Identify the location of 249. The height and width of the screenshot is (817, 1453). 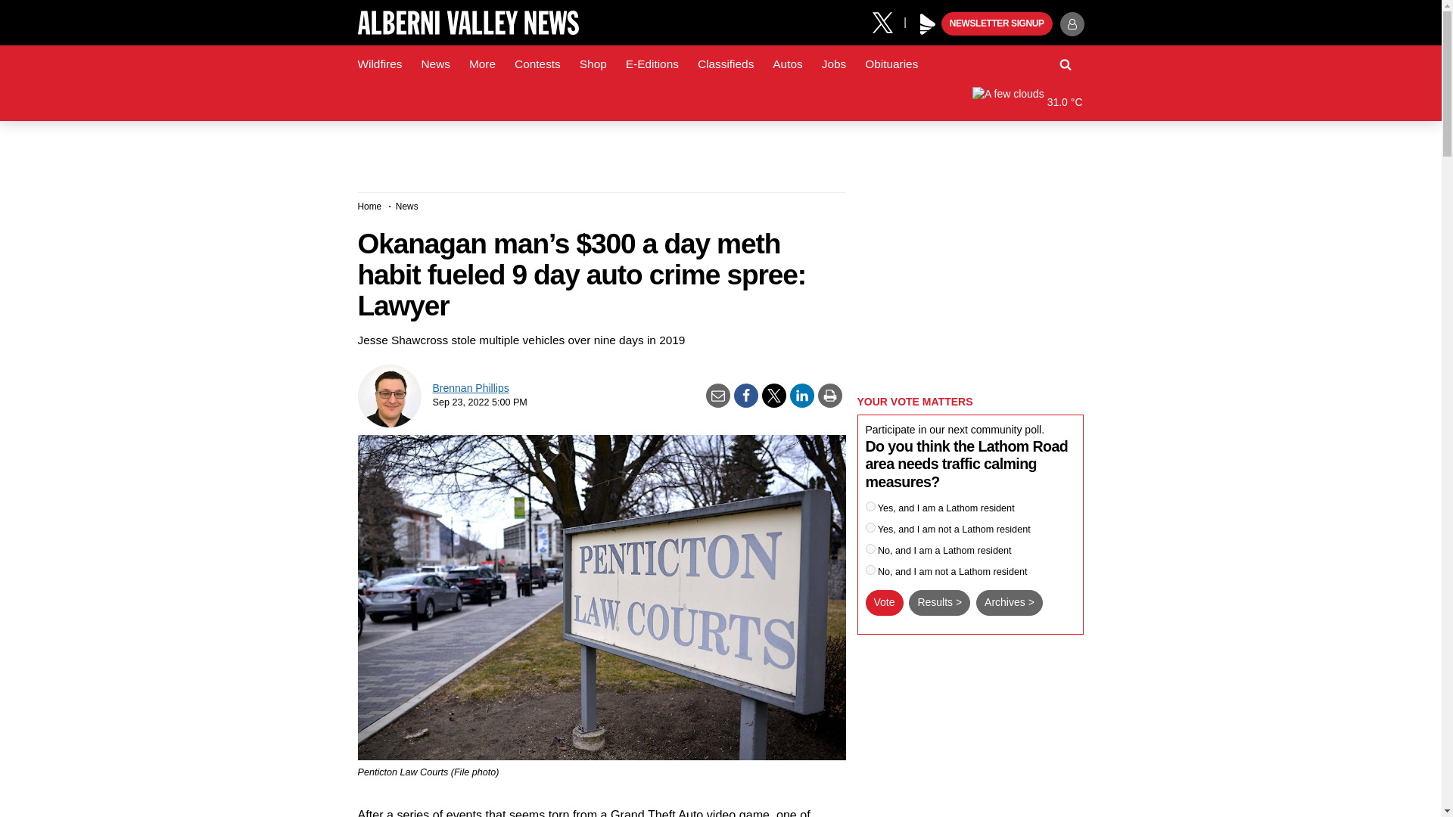
(870, 570).